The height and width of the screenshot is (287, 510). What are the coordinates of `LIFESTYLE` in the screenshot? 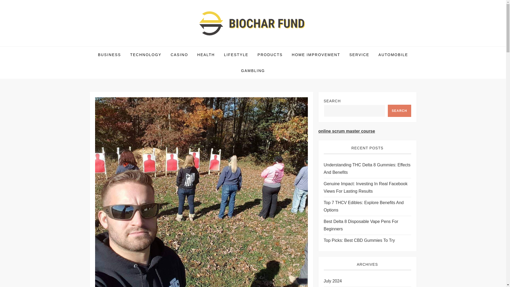 It's located at (236, 55).